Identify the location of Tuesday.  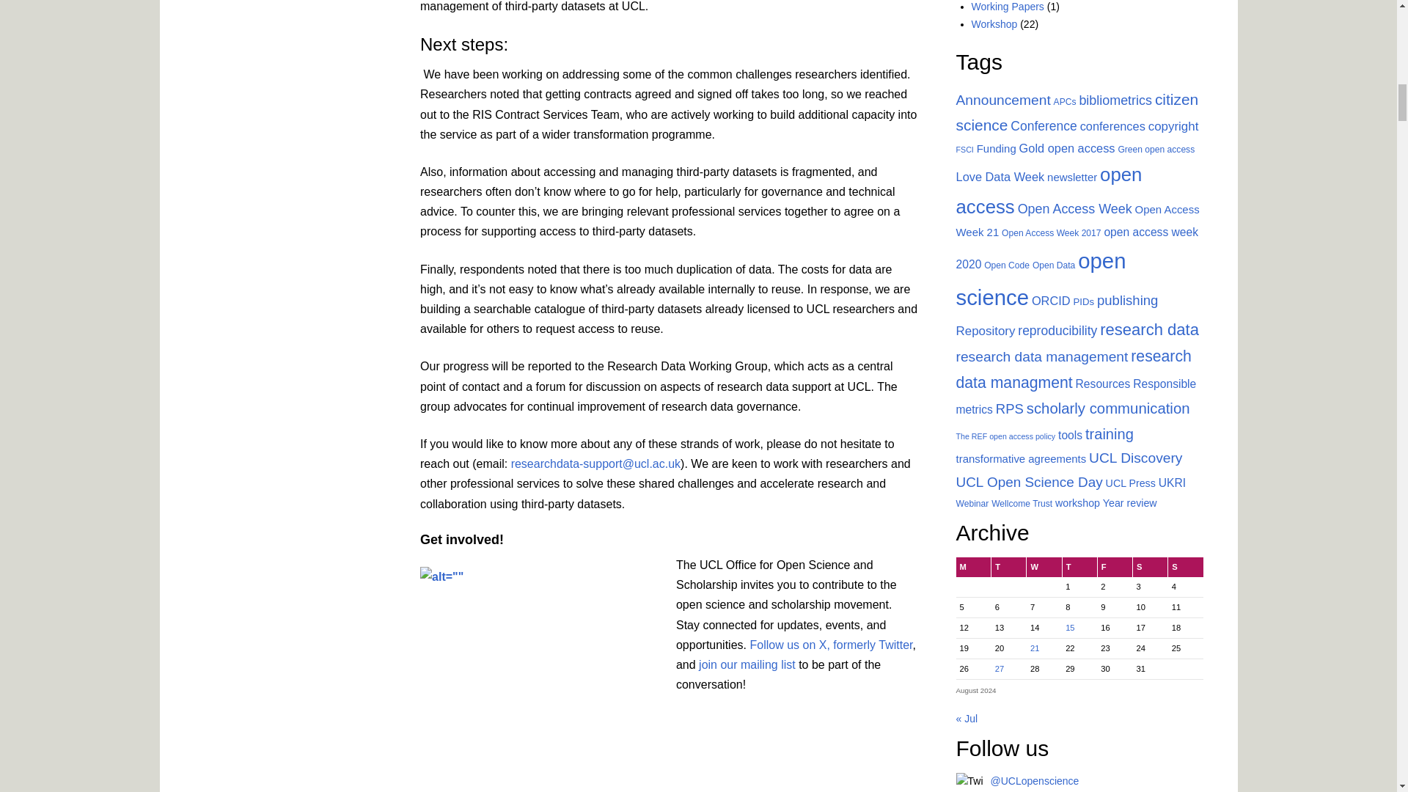
(1008, 568).